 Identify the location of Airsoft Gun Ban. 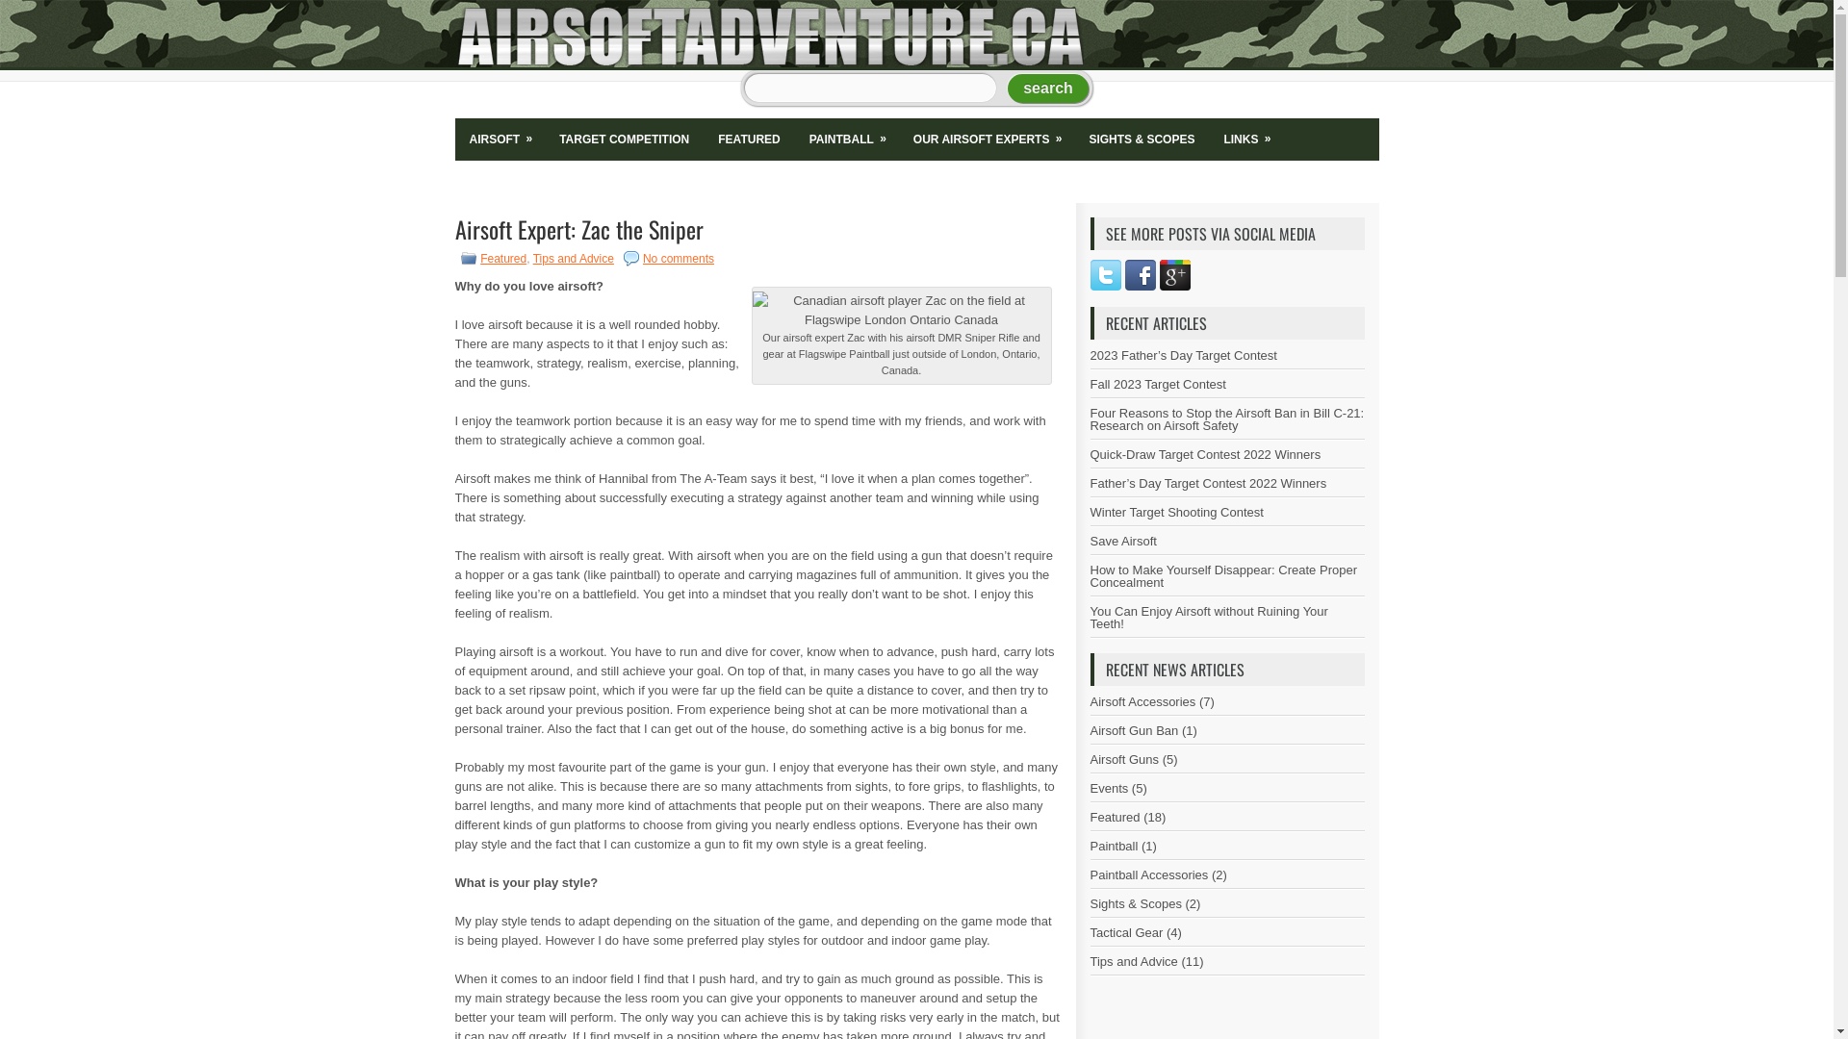
(1134, 731).